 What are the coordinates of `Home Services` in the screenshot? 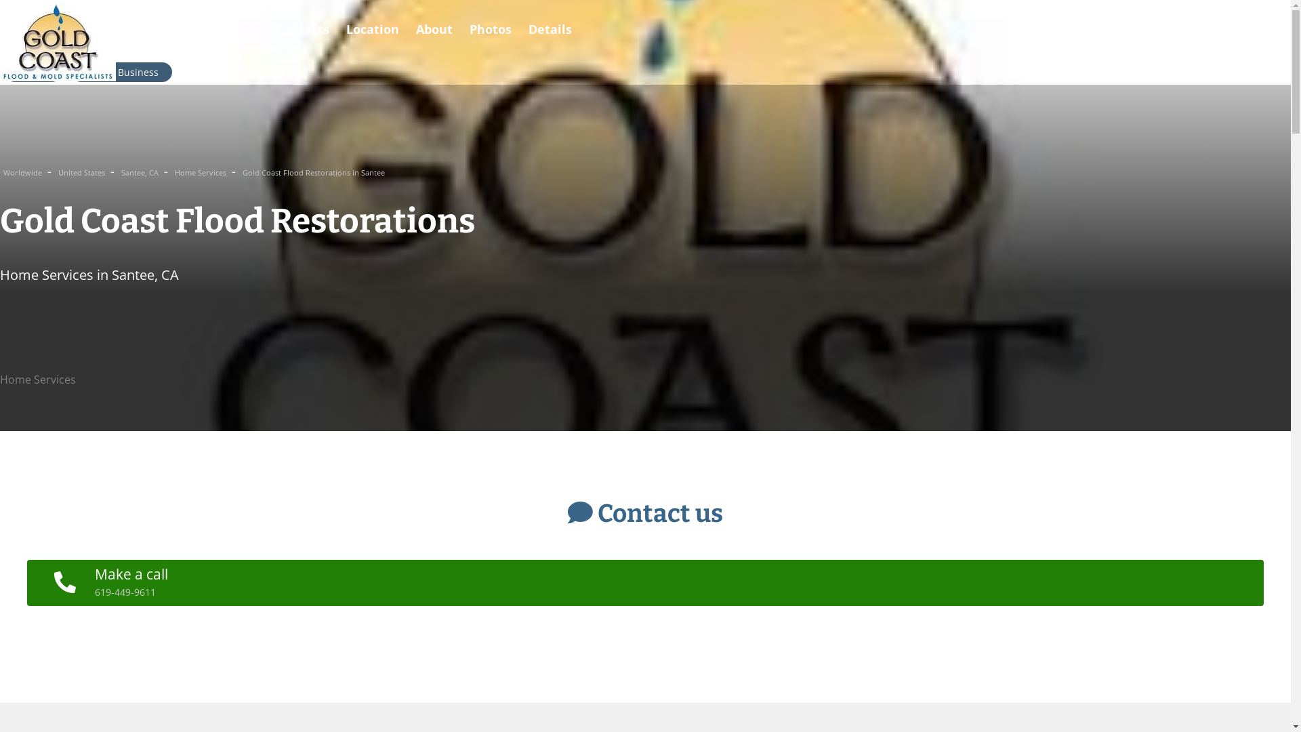 It's located at (202, 172).